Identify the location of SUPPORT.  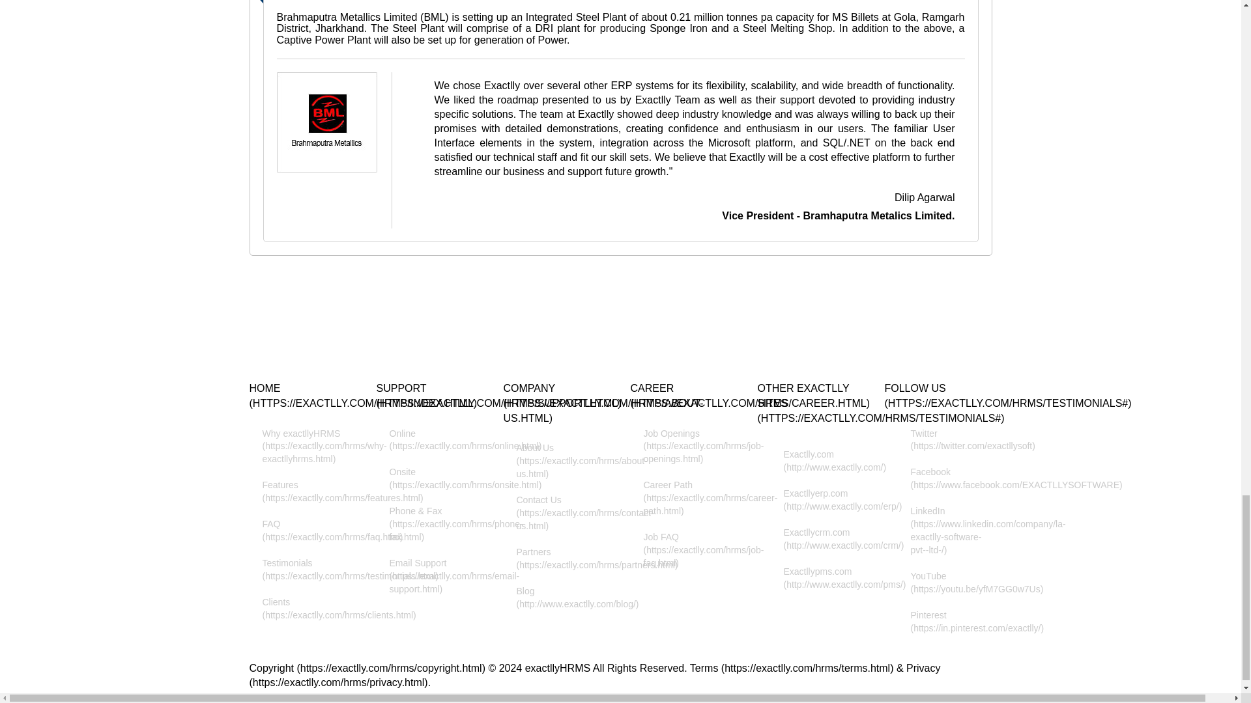
(499, 402).